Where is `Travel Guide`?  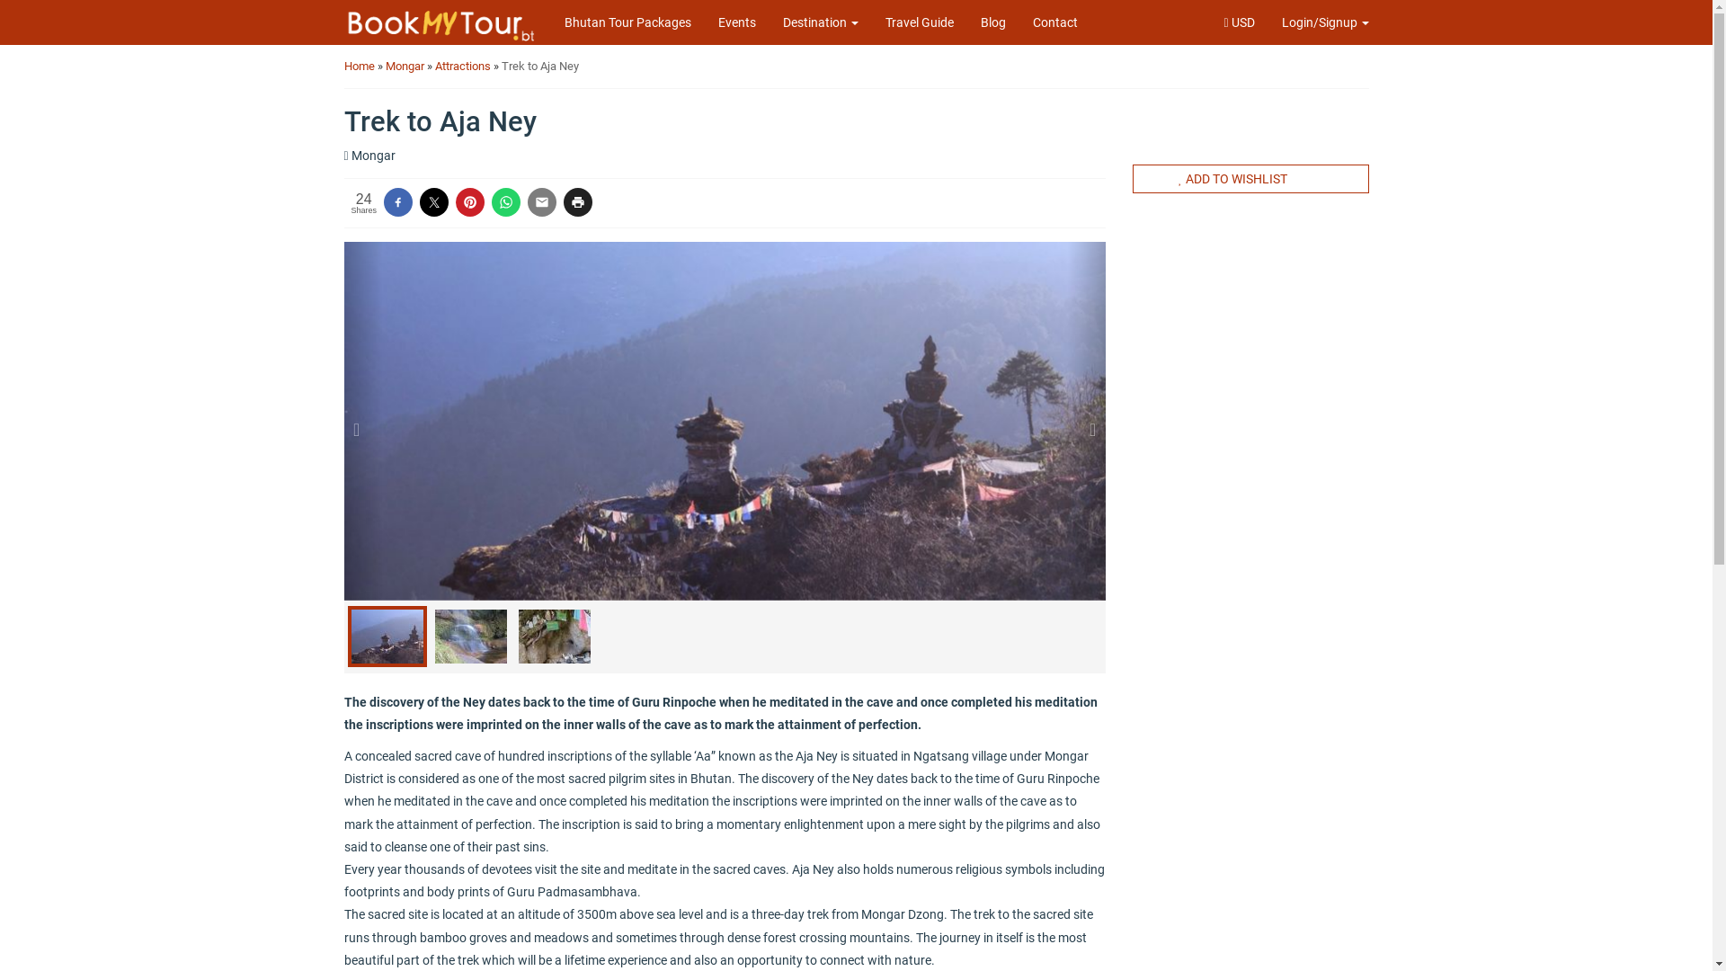
Travel Guide is located at coordinates (920, 22).